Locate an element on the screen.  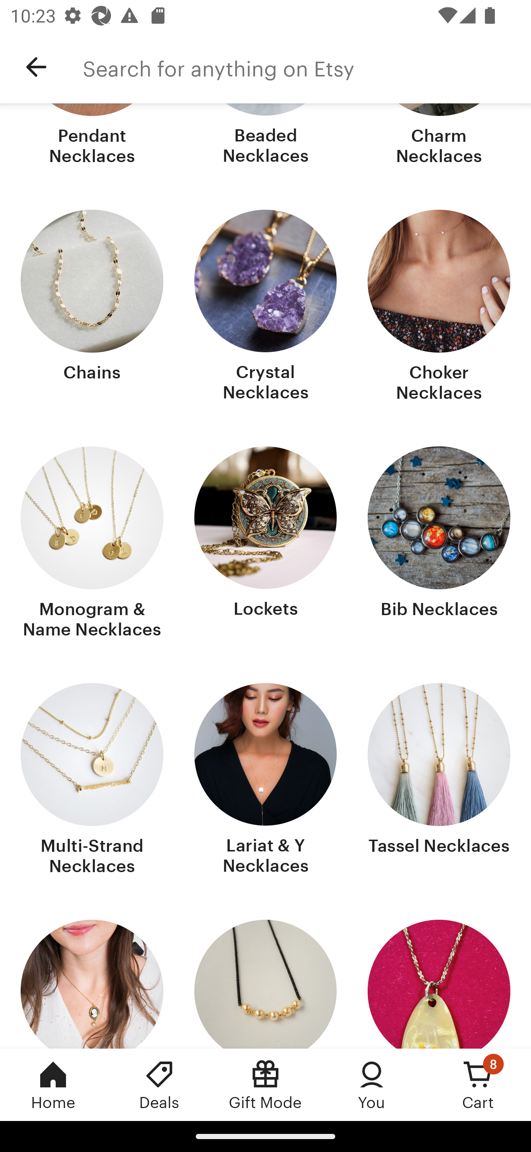
Multi-Strand Necklaces is located at coordinates (92, 781).